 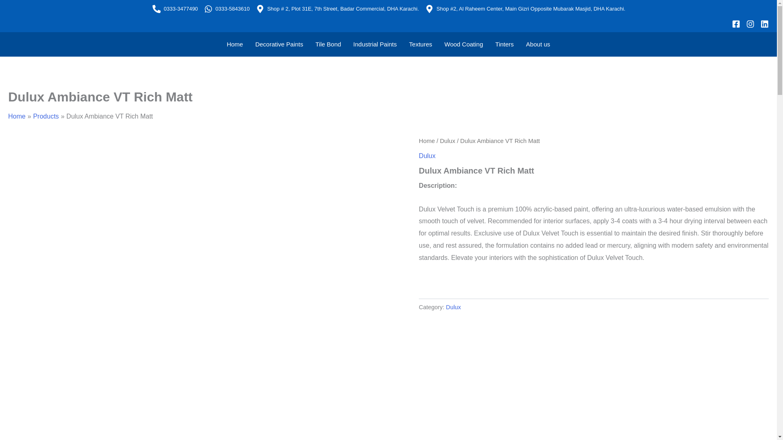 What do you see at coordinates (537, 44) in the screenshot?
I see `About us` at bounding box center [537, 44].